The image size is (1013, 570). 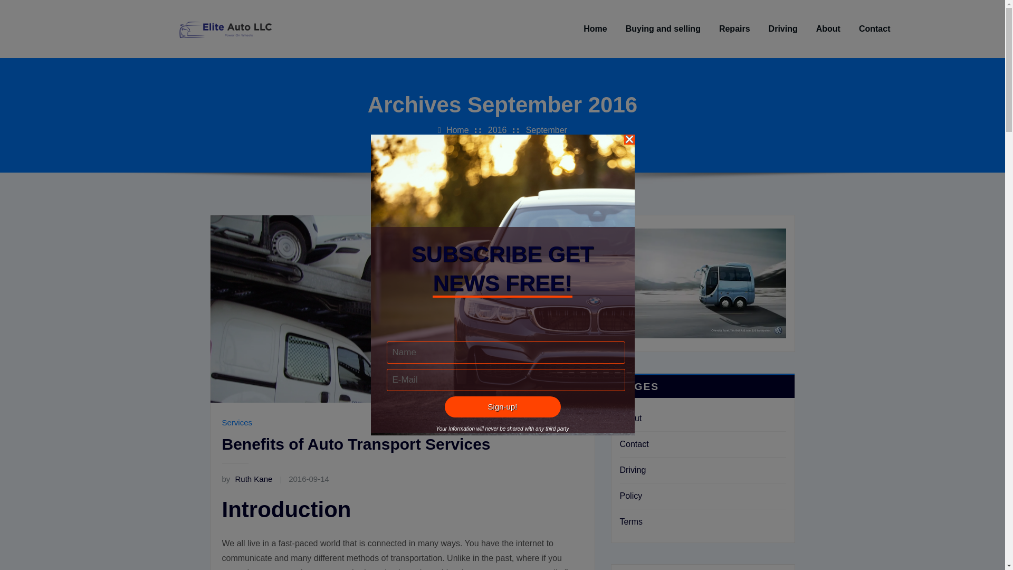 What do you see at coordinates (783, 29) in the screenshot?
I see `Driving` at bounding box center [783, 29].